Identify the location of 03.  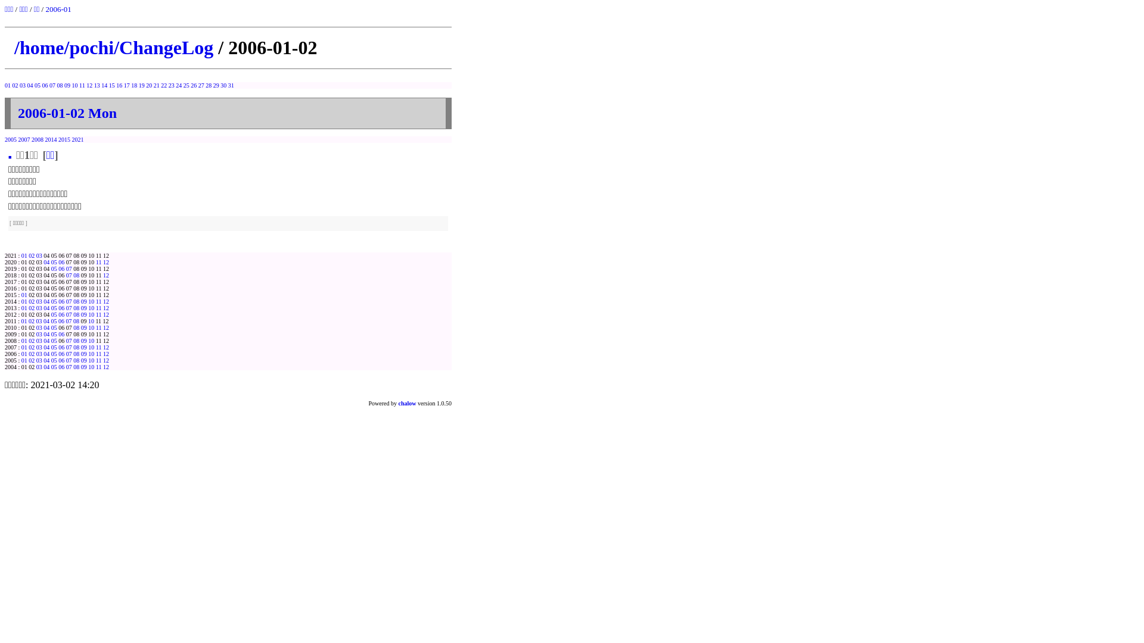
(39, 301).